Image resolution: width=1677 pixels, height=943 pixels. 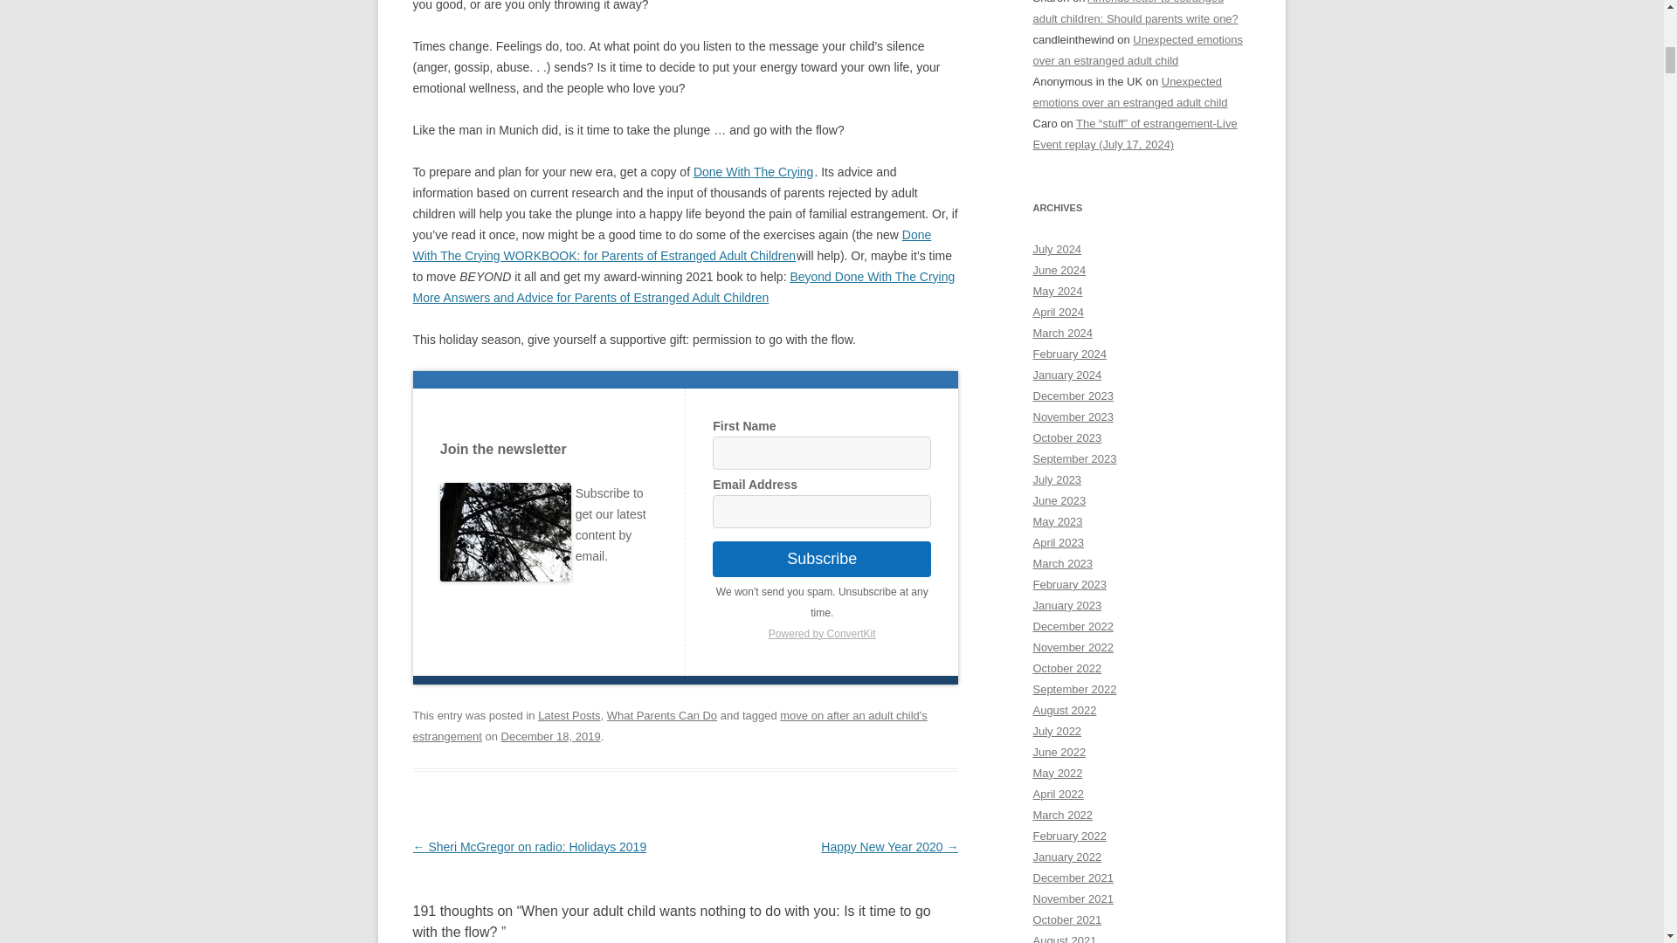 I want to click on move on after an adult child's estrangement, so click(x=669, y=726).